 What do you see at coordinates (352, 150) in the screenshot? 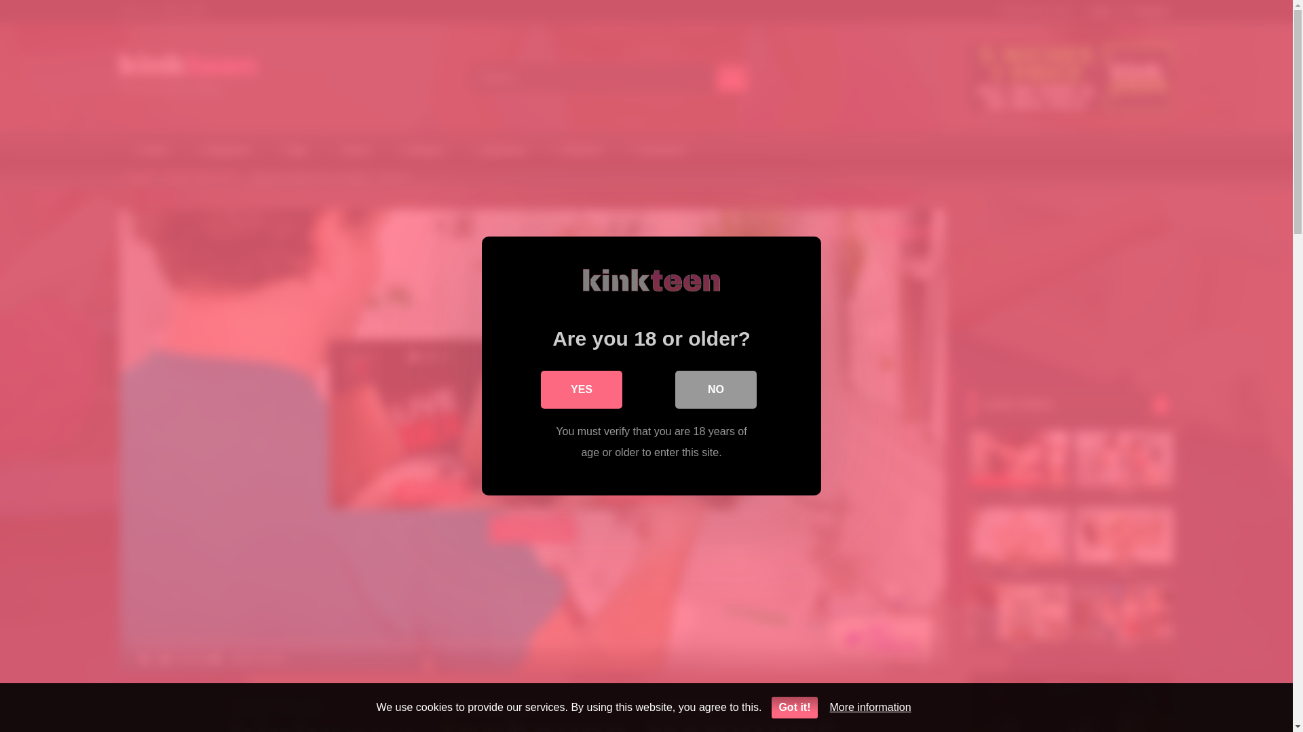
I see `Actors` at bounding box center [352, 150].